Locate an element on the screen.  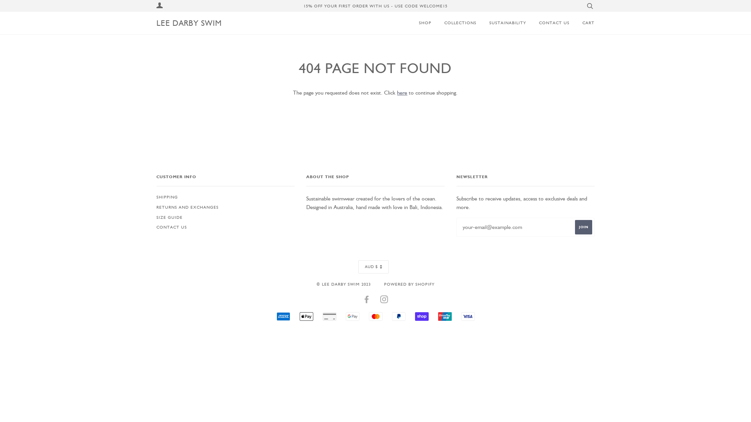
CART is located at coordinates (583, 23).